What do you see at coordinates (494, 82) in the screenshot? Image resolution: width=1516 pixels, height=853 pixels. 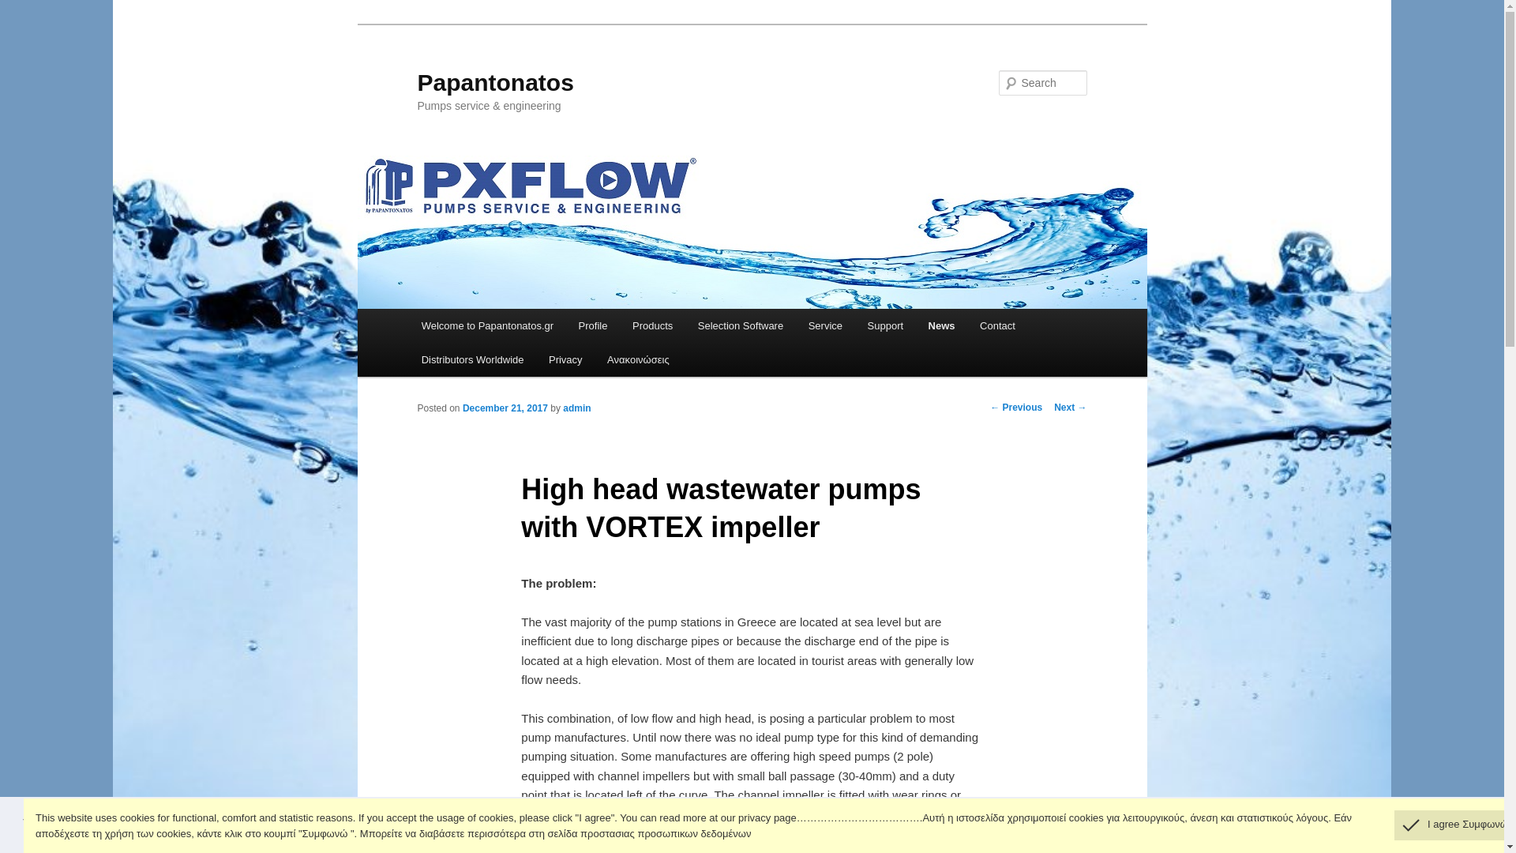 I see `Papantonatos` at bounding box center [494, 82].